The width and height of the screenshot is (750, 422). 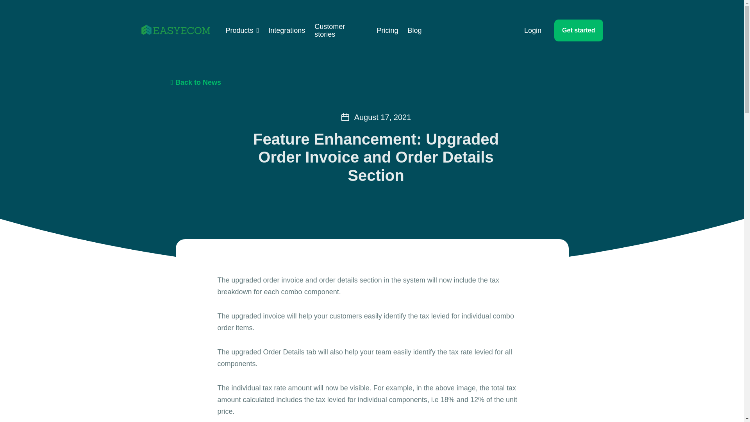 What do you see at coordinates (578, 30) in the screenshot?
I see `Get started` at bounding box center [578, 30].